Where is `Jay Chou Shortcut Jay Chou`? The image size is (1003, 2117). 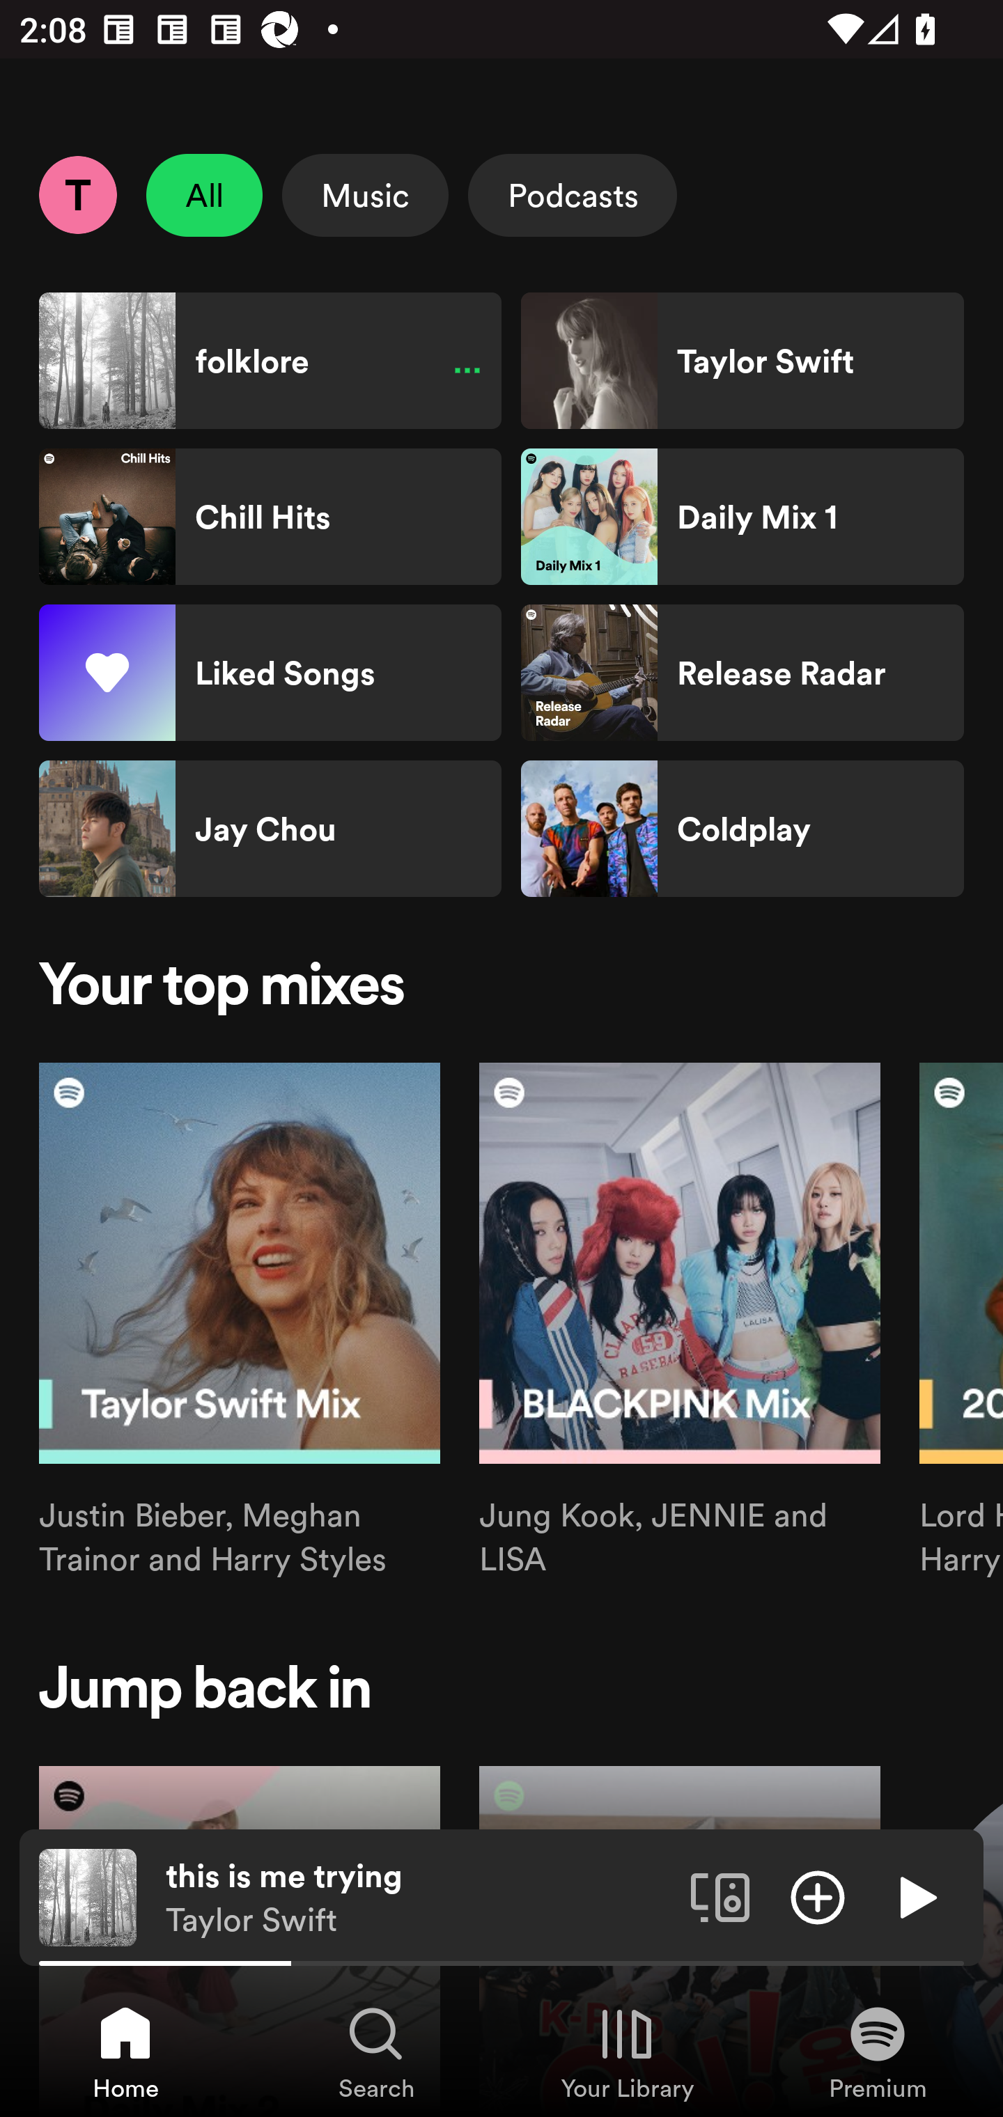 Jay Chou Shortcut Jay Chou is located at coordinates (270, 829).